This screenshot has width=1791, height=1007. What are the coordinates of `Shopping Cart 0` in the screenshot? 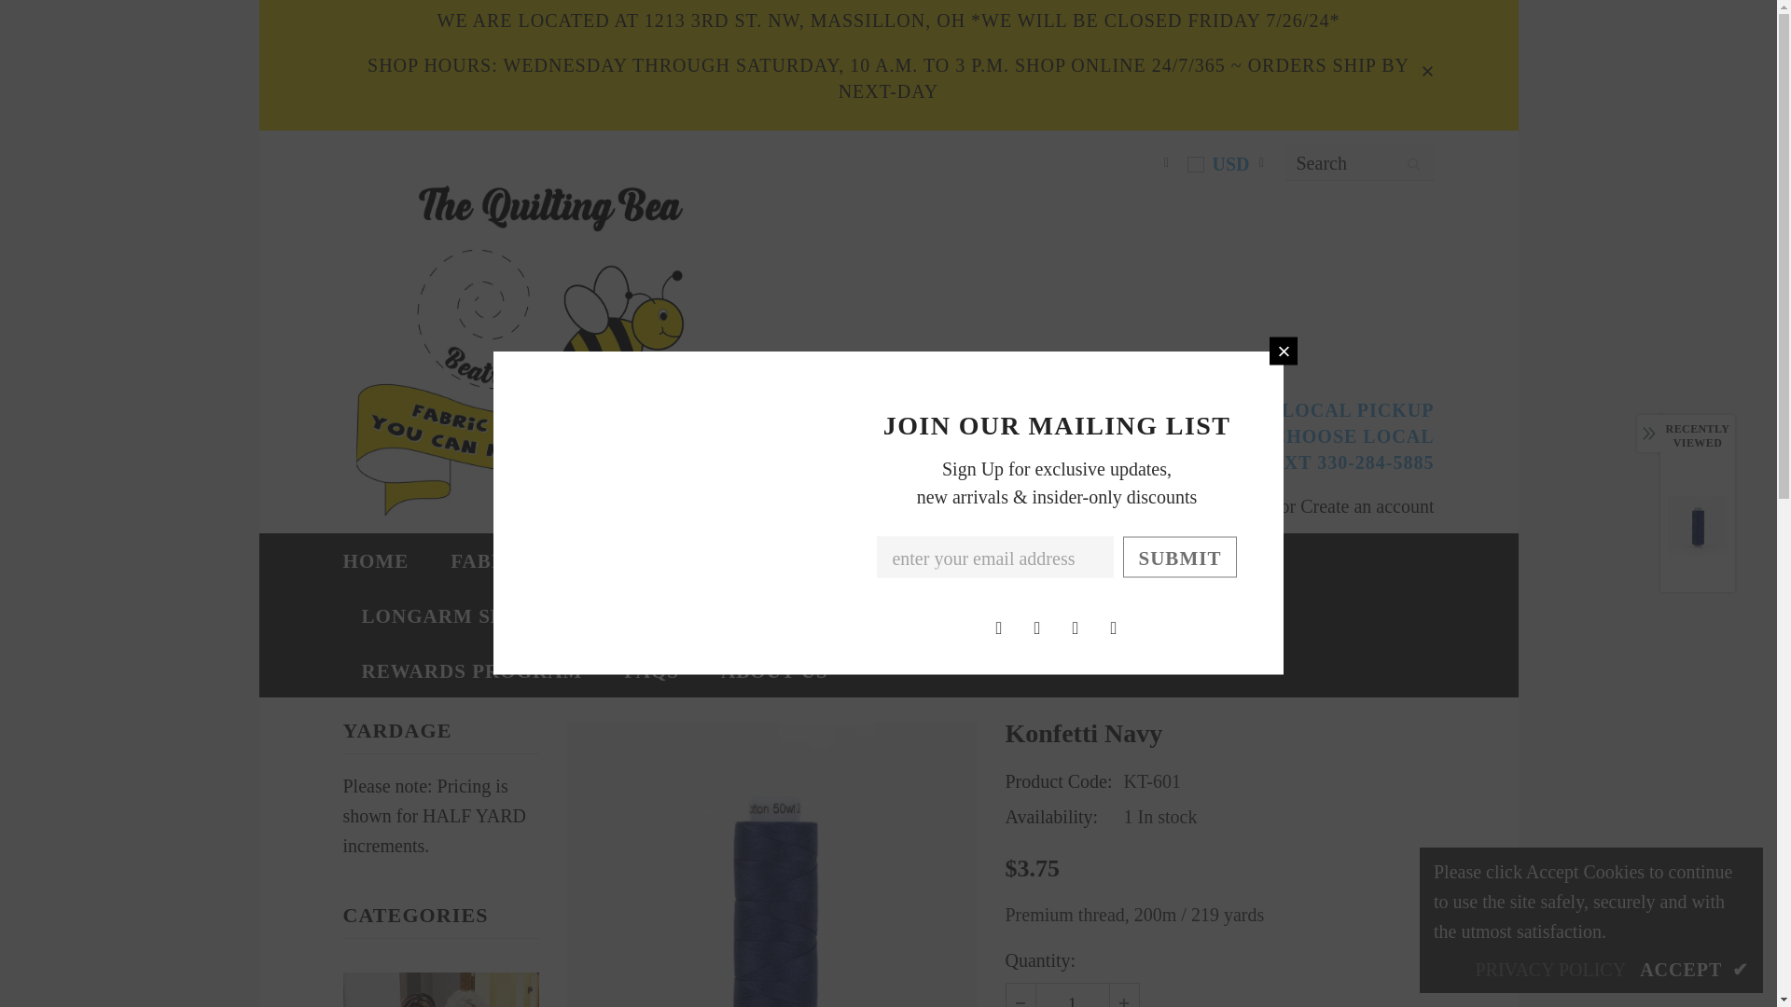 It's located at (988, 504).